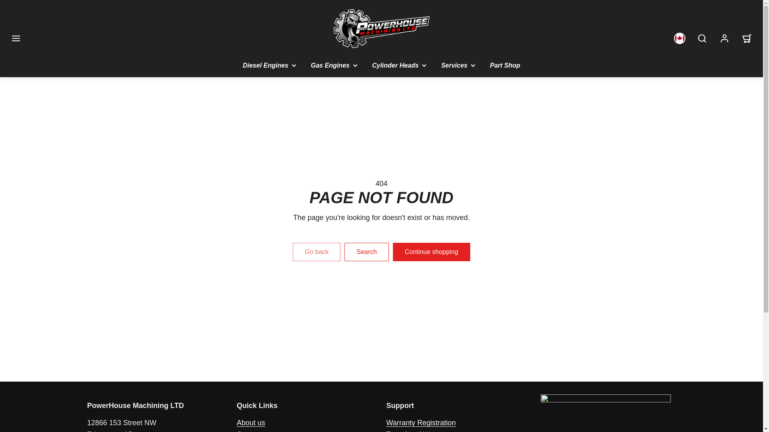 The height and width of the screenshot is (432, 769). Describe the element at coordinates (400, 65) in the screenshot. I see `Cylinder Heads` at that location.